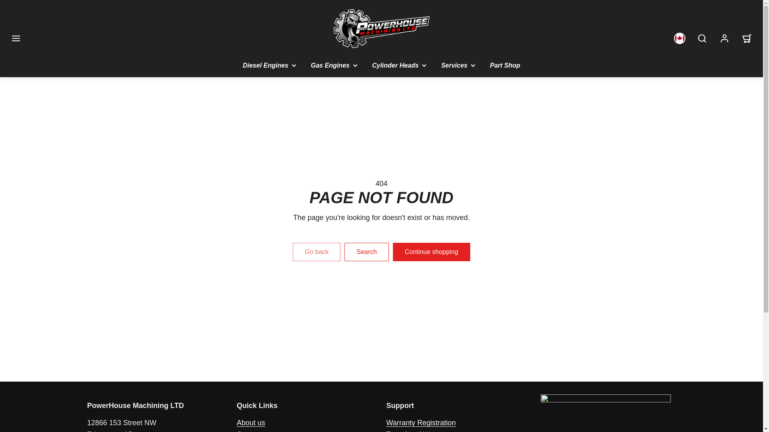 The height and width of the screenshot is (432, 769). Describe the element at coordinates (400, 65) in the screenshot. I see `Cylinder Heads` at that location.